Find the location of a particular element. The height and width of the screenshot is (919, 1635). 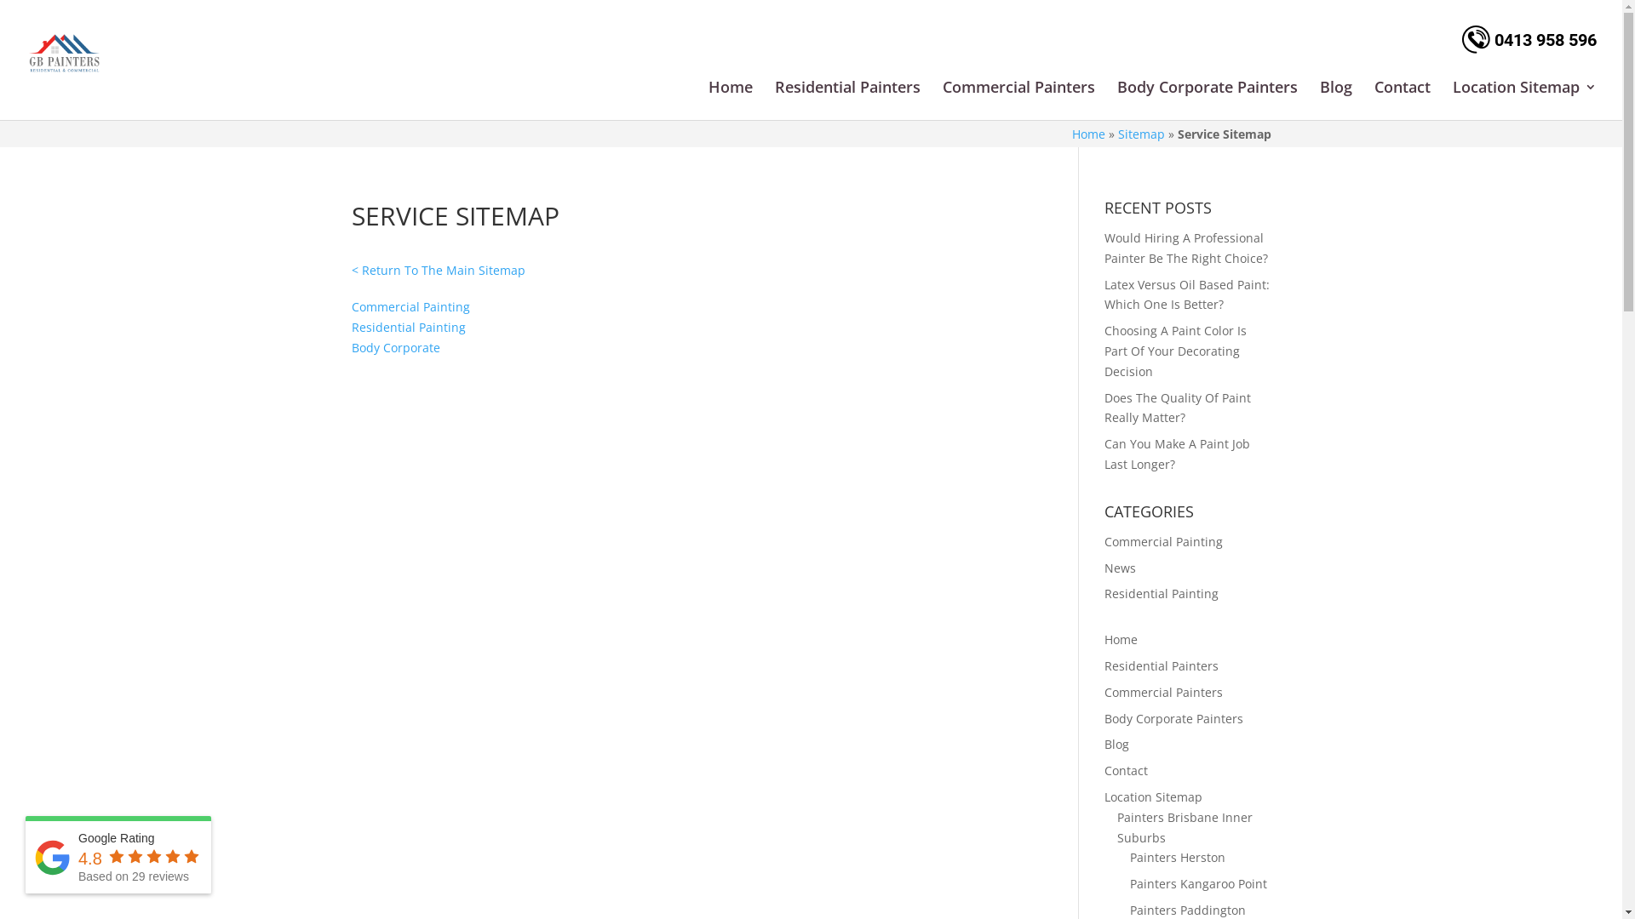

Painters Herston is located at coordinates (1178, 858).